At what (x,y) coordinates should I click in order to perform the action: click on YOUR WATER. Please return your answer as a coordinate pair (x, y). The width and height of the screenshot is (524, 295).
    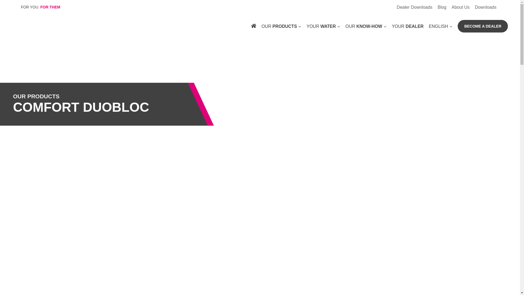
    Looking at the image, I should click on (323, 26).